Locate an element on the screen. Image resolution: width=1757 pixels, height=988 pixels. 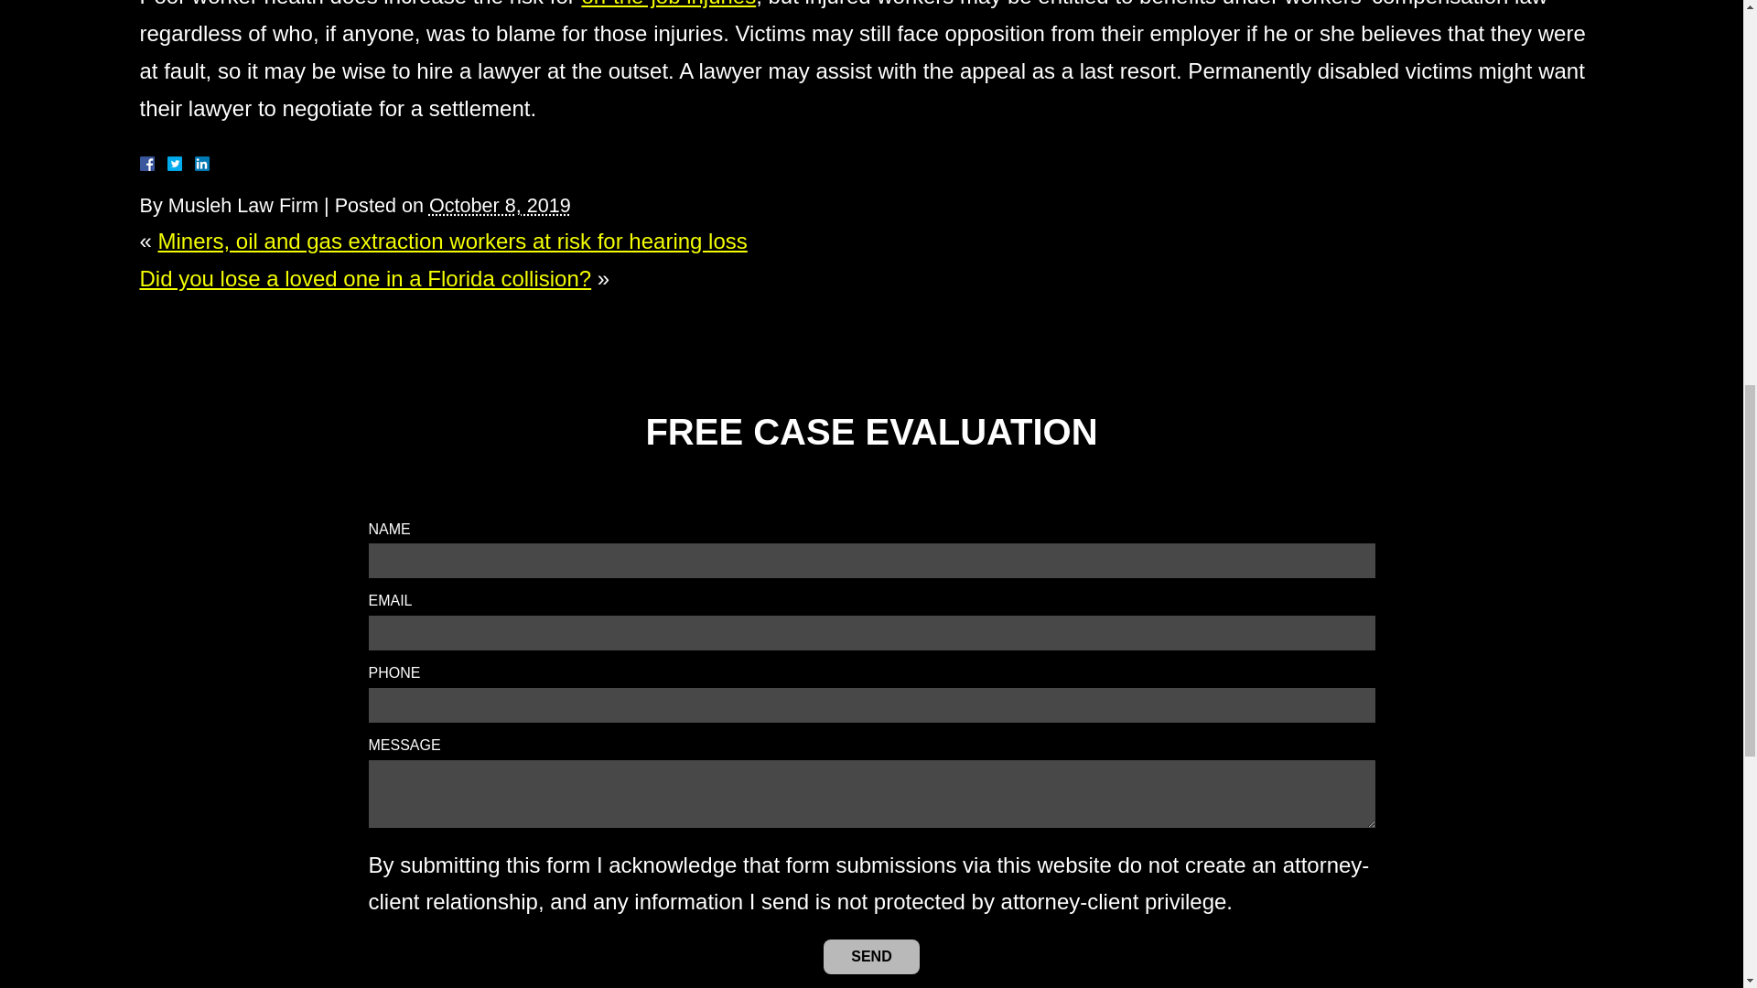
Twitter is located at coordinates (181, 163).